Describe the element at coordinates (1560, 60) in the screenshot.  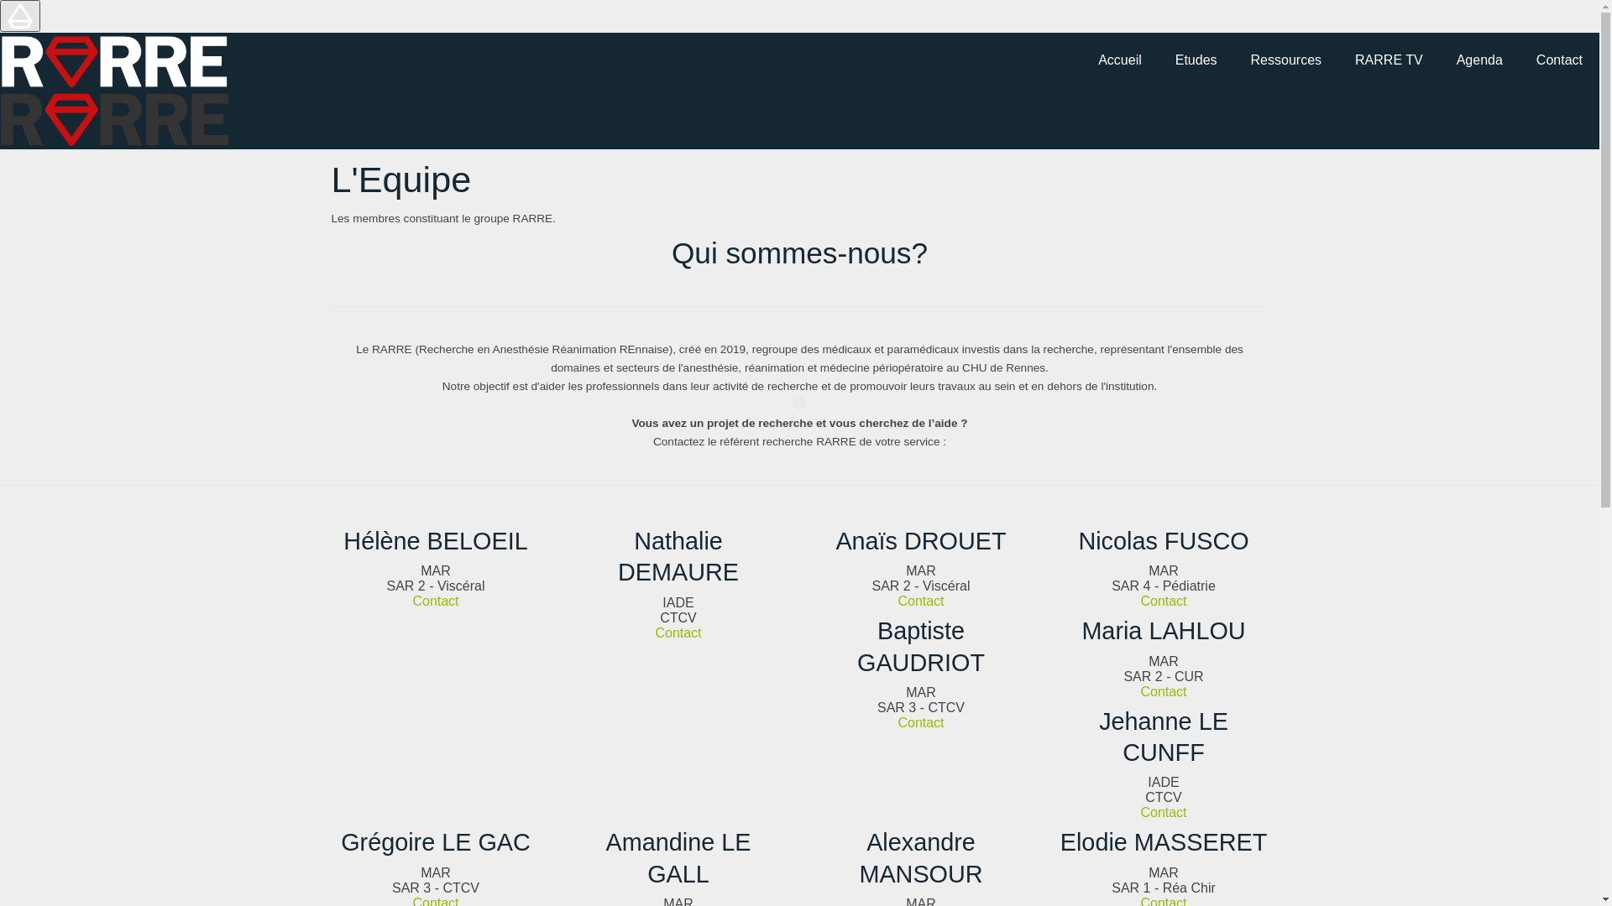
I see `Contact` at that location.